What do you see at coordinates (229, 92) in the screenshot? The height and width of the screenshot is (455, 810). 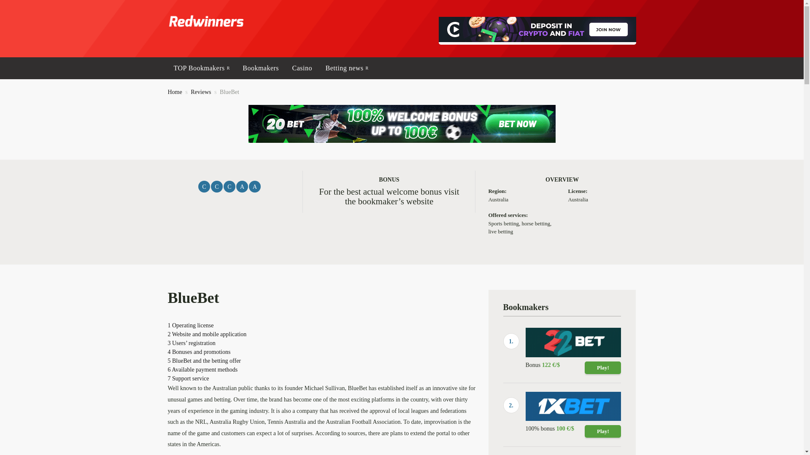 I see `BlueBet` at bounding box center [229, 92].